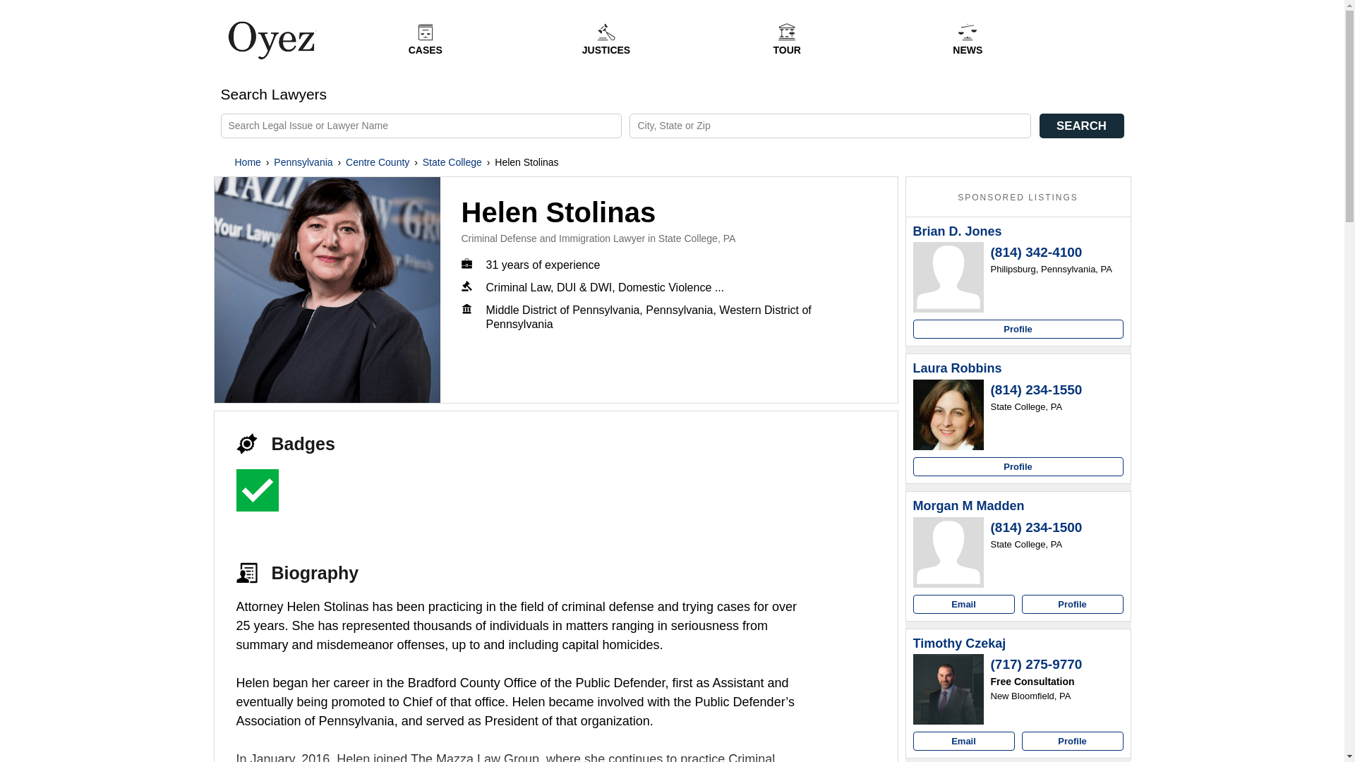 This screenshot has height=762, width=1355. Describe the element at coordinates (964, 741) in the screenshot. I see `Email` at that location.